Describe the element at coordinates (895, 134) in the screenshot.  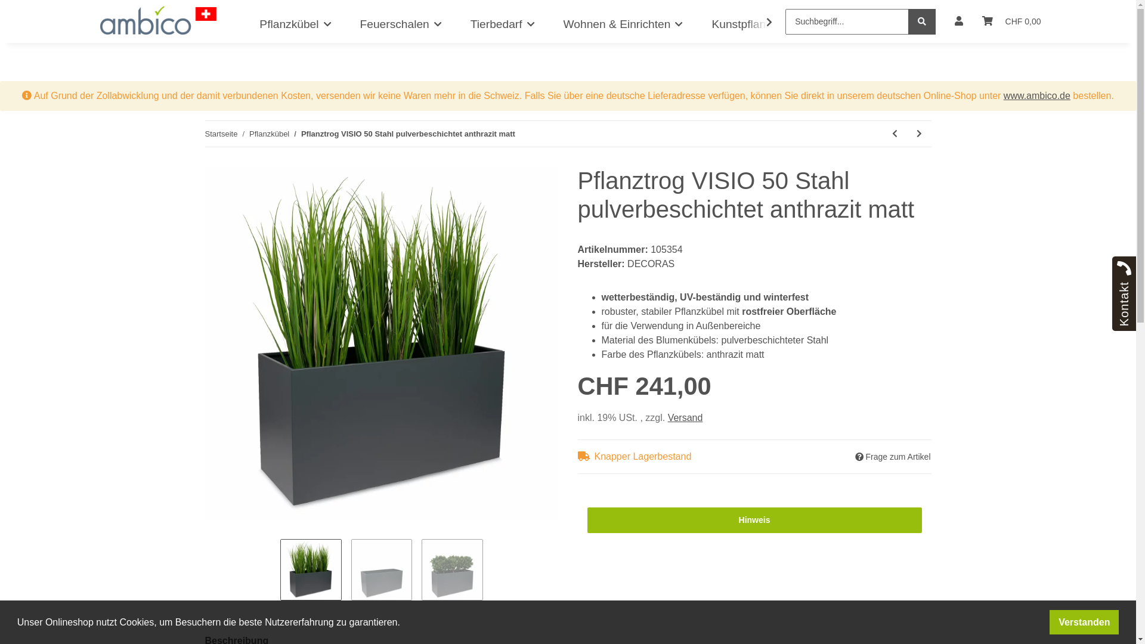
I see `Pflanztrog TORRE 80 Kunststoff cappuccino matt` at that location.